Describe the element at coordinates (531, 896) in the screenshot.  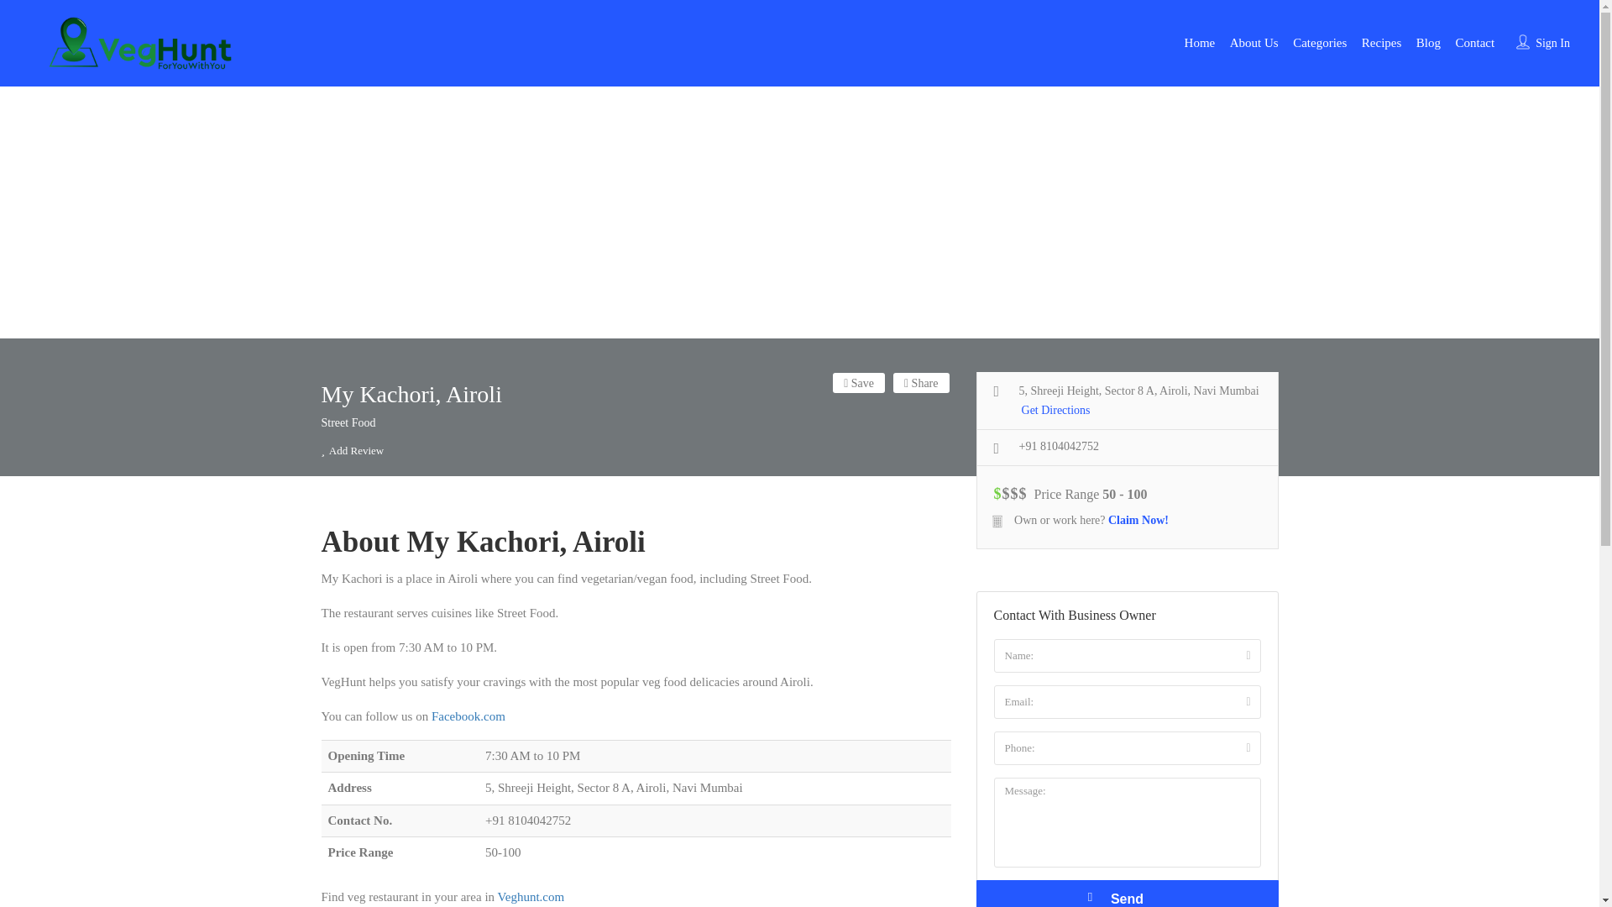
I see `Veghunt.com` at that location.